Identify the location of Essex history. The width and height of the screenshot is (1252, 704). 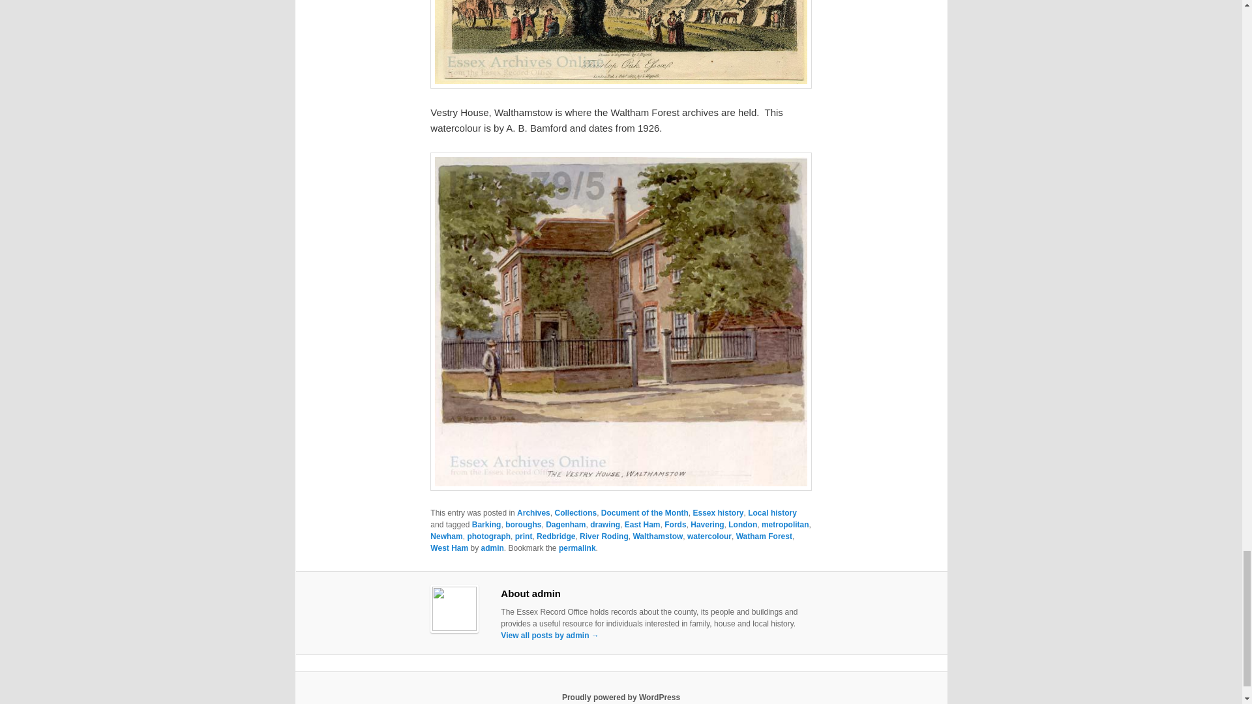
(717, 512).